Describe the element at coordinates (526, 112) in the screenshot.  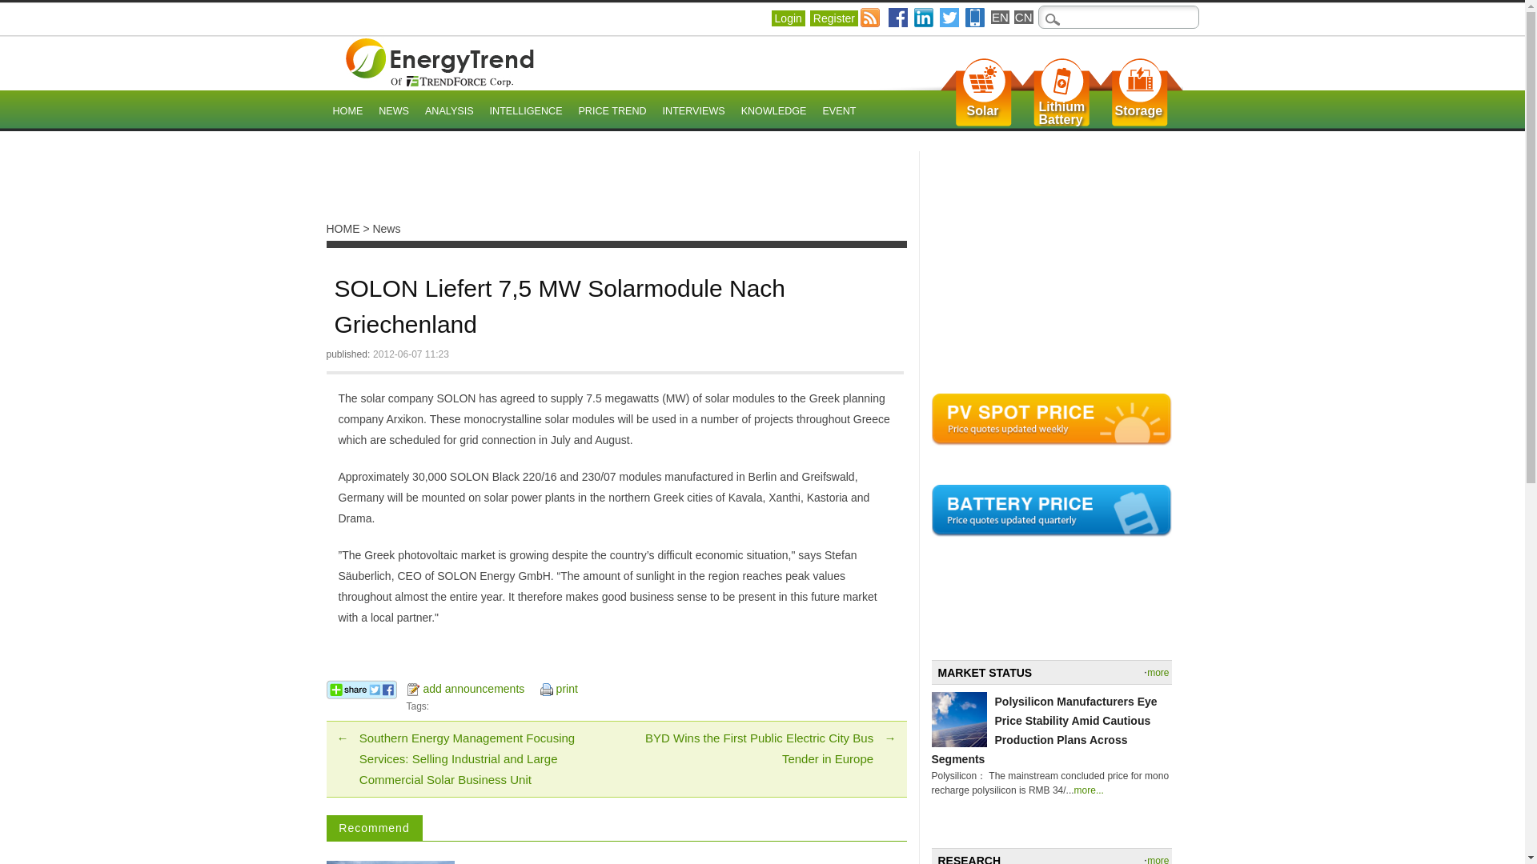
I see `facebook` at that location.